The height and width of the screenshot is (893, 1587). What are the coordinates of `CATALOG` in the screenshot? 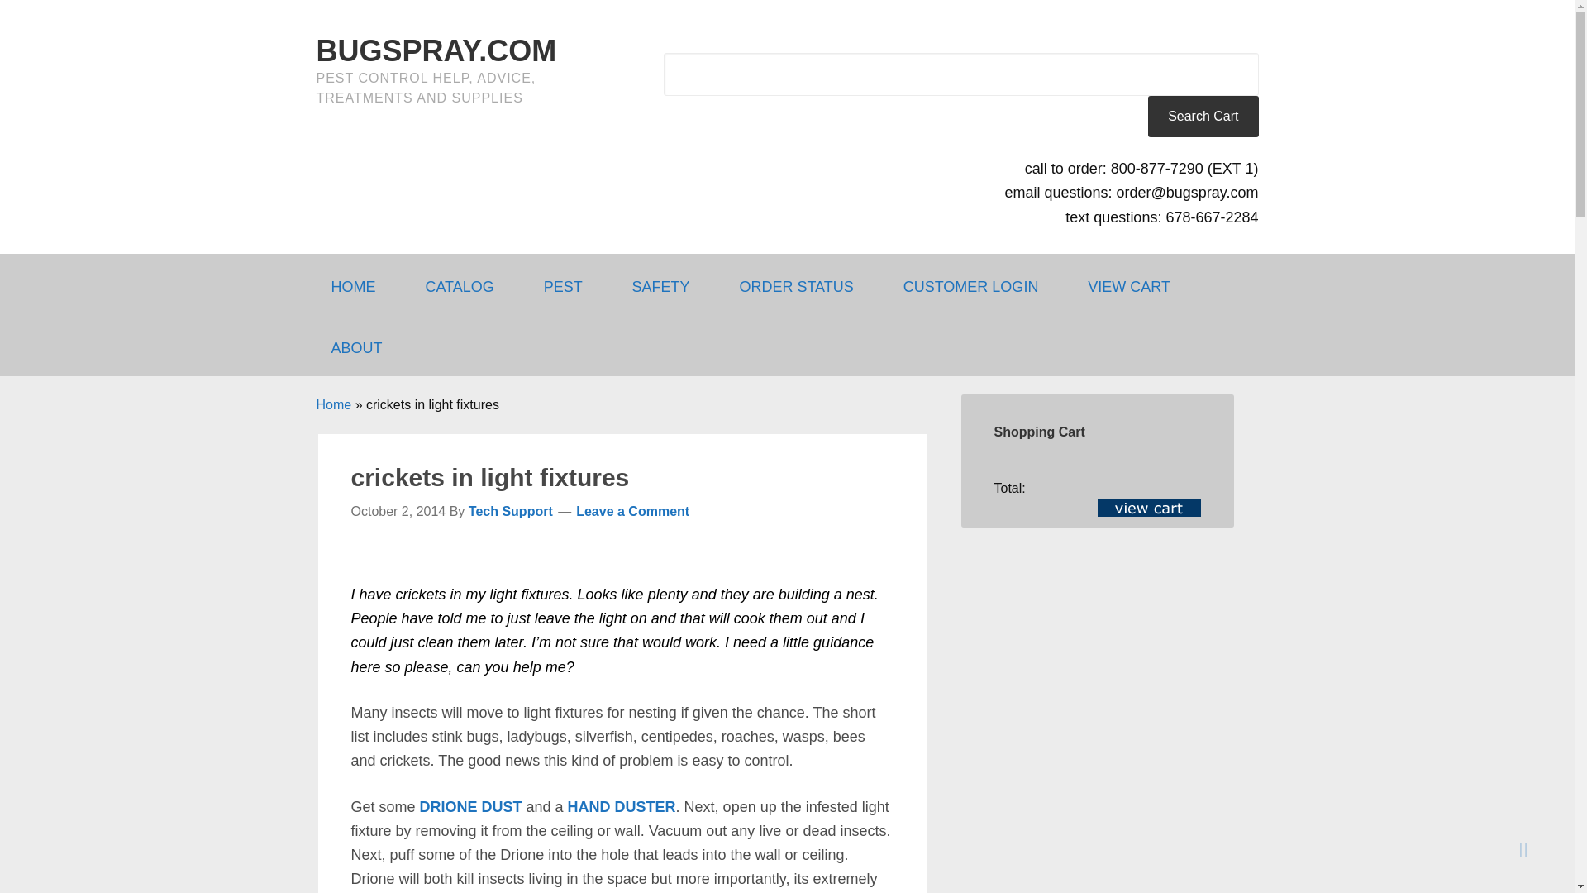 It's located at (467, 284).